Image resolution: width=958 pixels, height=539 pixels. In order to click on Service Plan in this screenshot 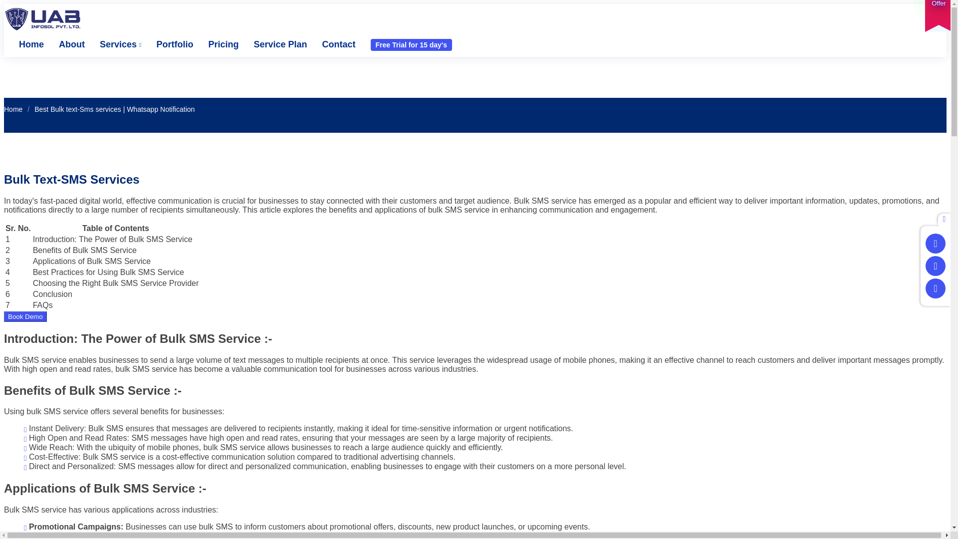, I will do `click(272, 45)`.